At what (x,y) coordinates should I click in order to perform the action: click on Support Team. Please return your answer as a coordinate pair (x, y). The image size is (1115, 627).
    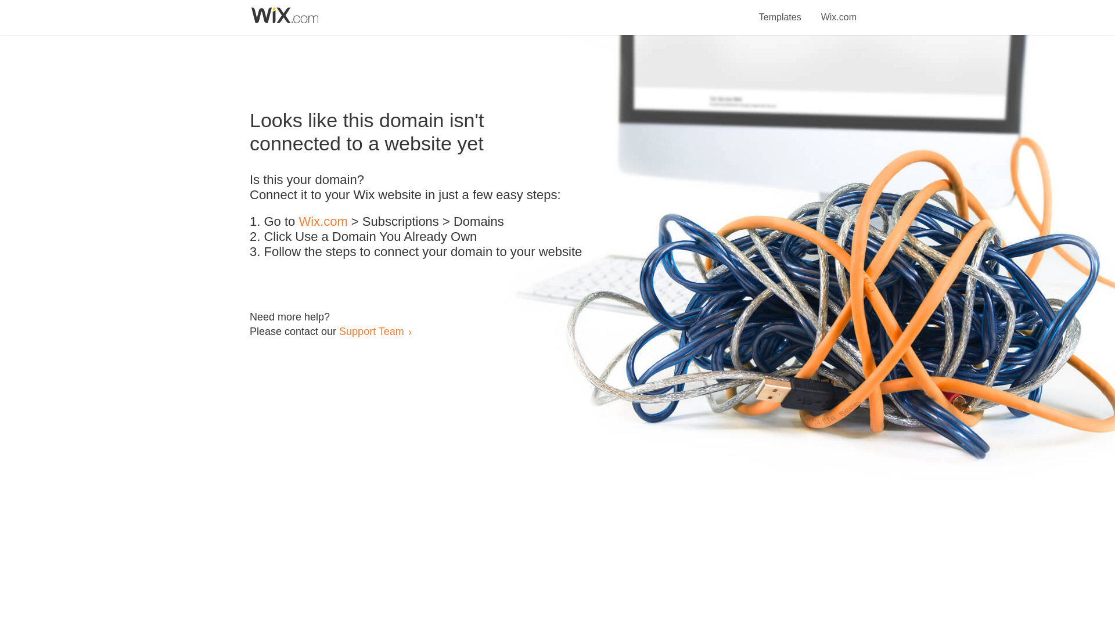
    Looking at the image, I should click on (371, 331).